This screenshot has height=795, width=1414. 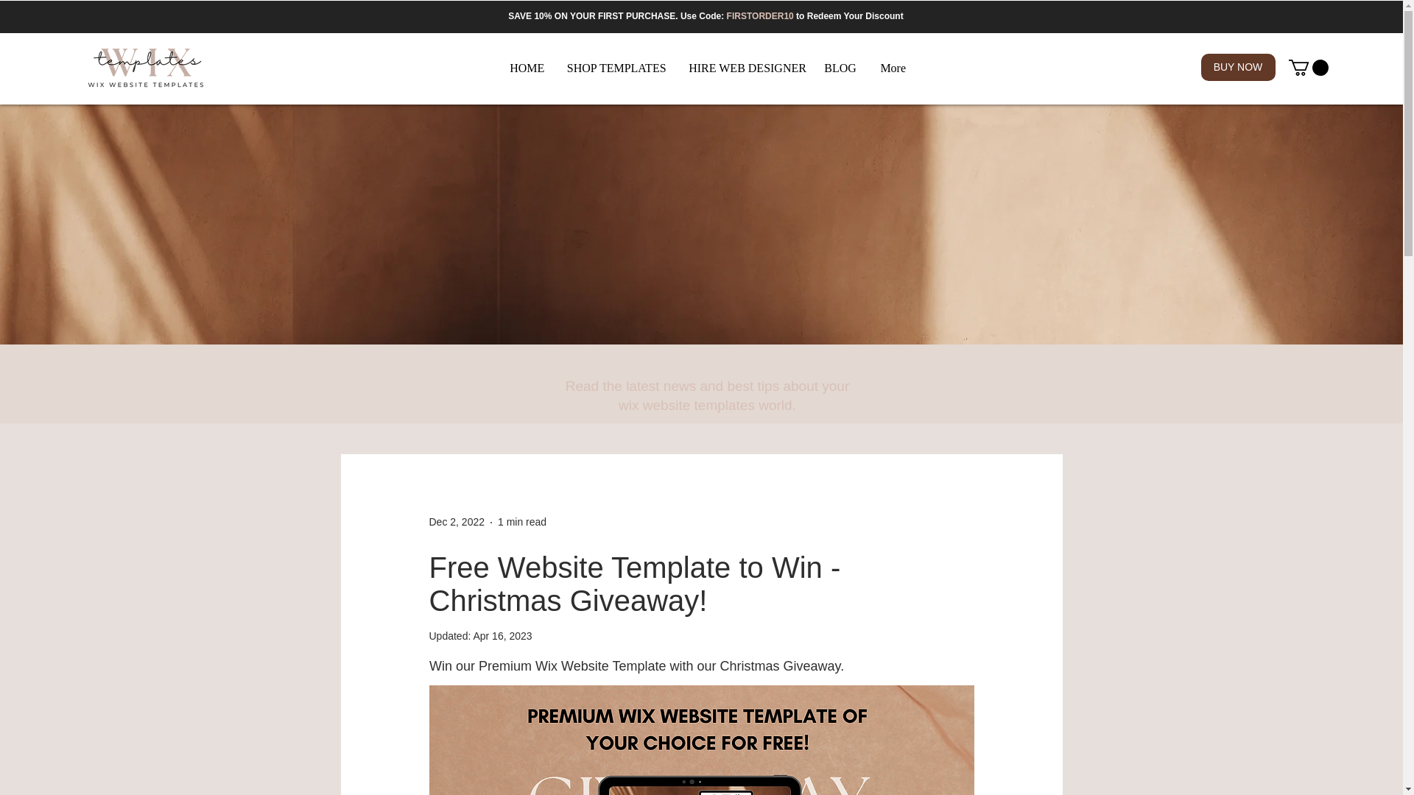 I want to click on BLOG, so click(x=840, y=68).